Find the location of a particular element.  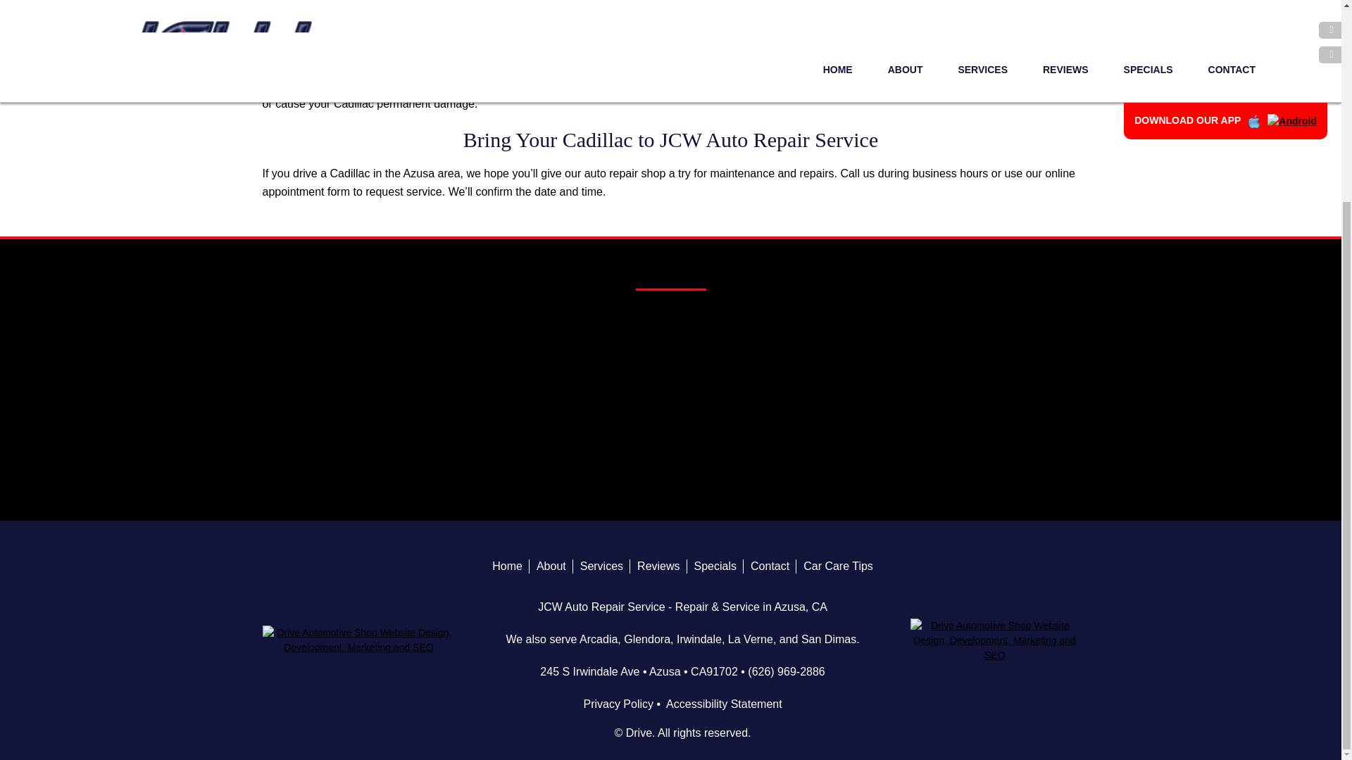

Chevrolet is located at coordinates (512, 338).